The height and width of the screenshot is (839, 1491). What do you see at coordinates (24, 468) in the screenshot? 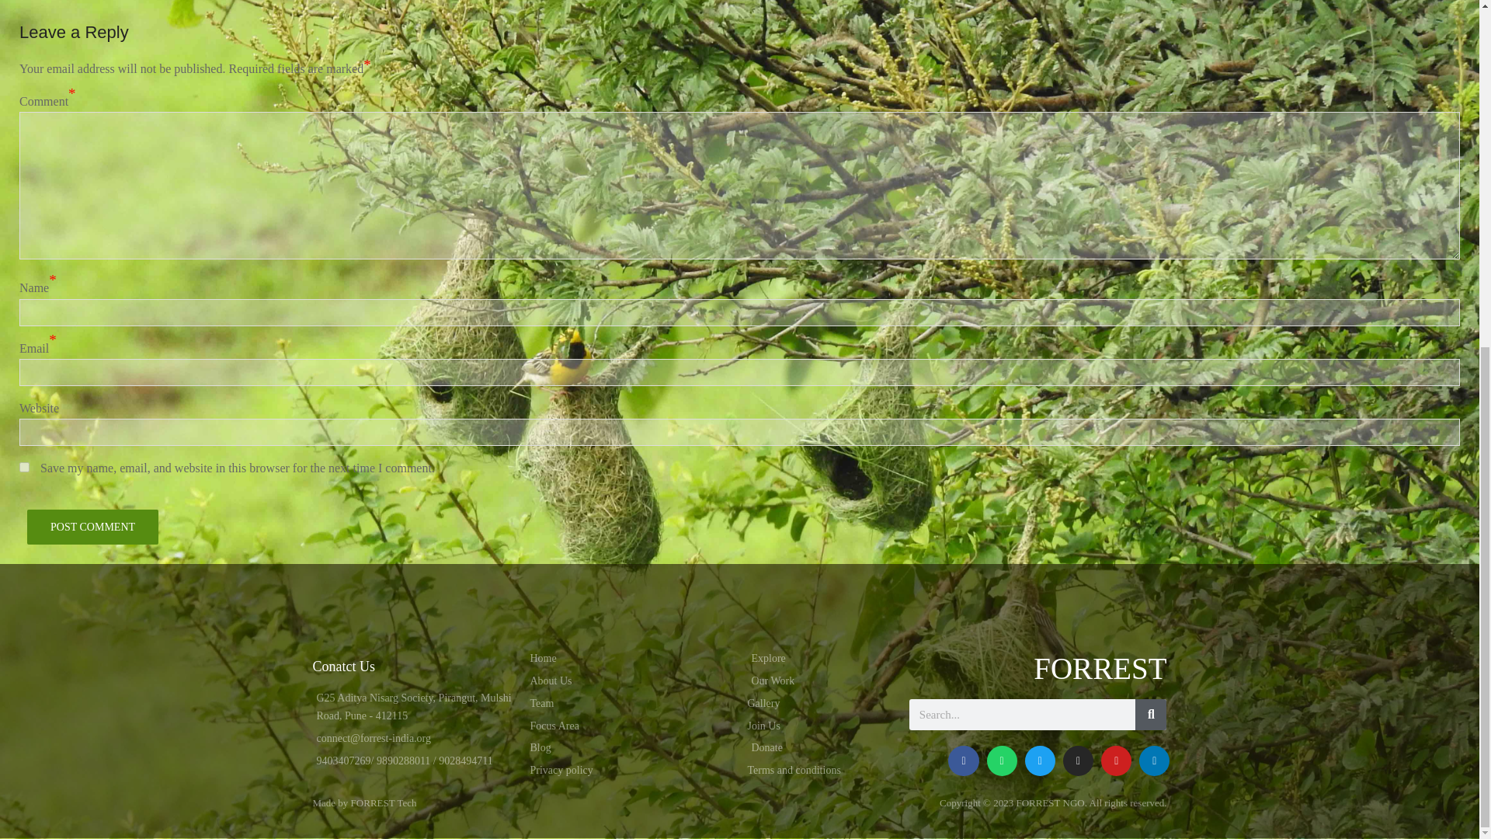
I see `yes` at bounding box center [24, 468].